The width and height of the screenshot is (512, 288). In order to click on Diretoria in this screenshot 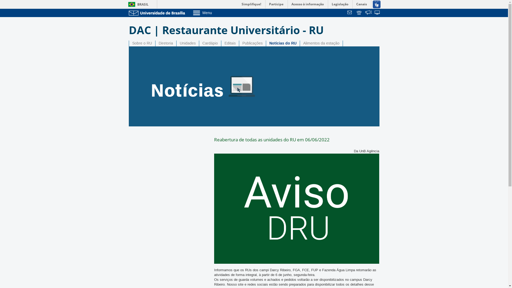, I will do `click(166, 43)`.